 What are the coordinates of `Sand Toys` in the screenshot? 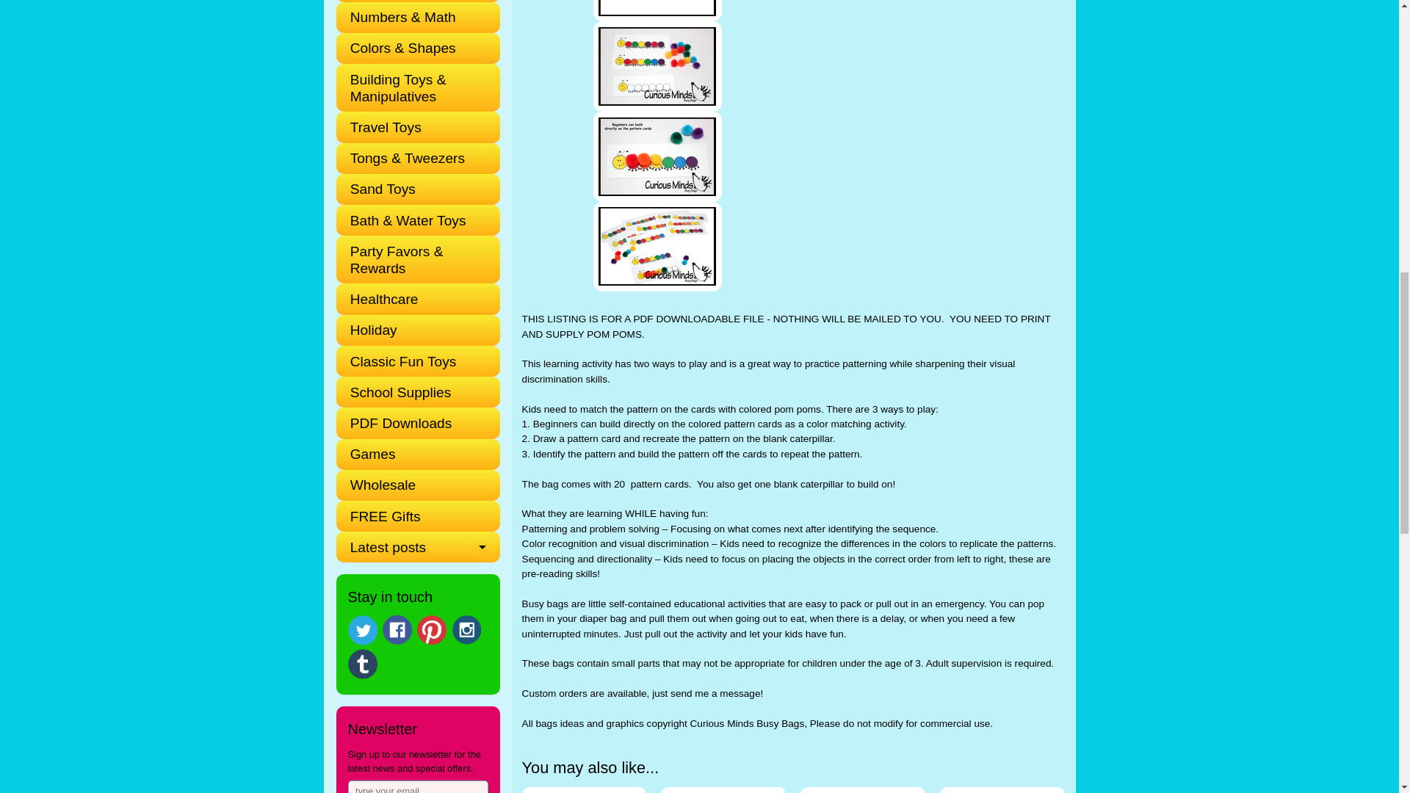 It's located at (411, 189).